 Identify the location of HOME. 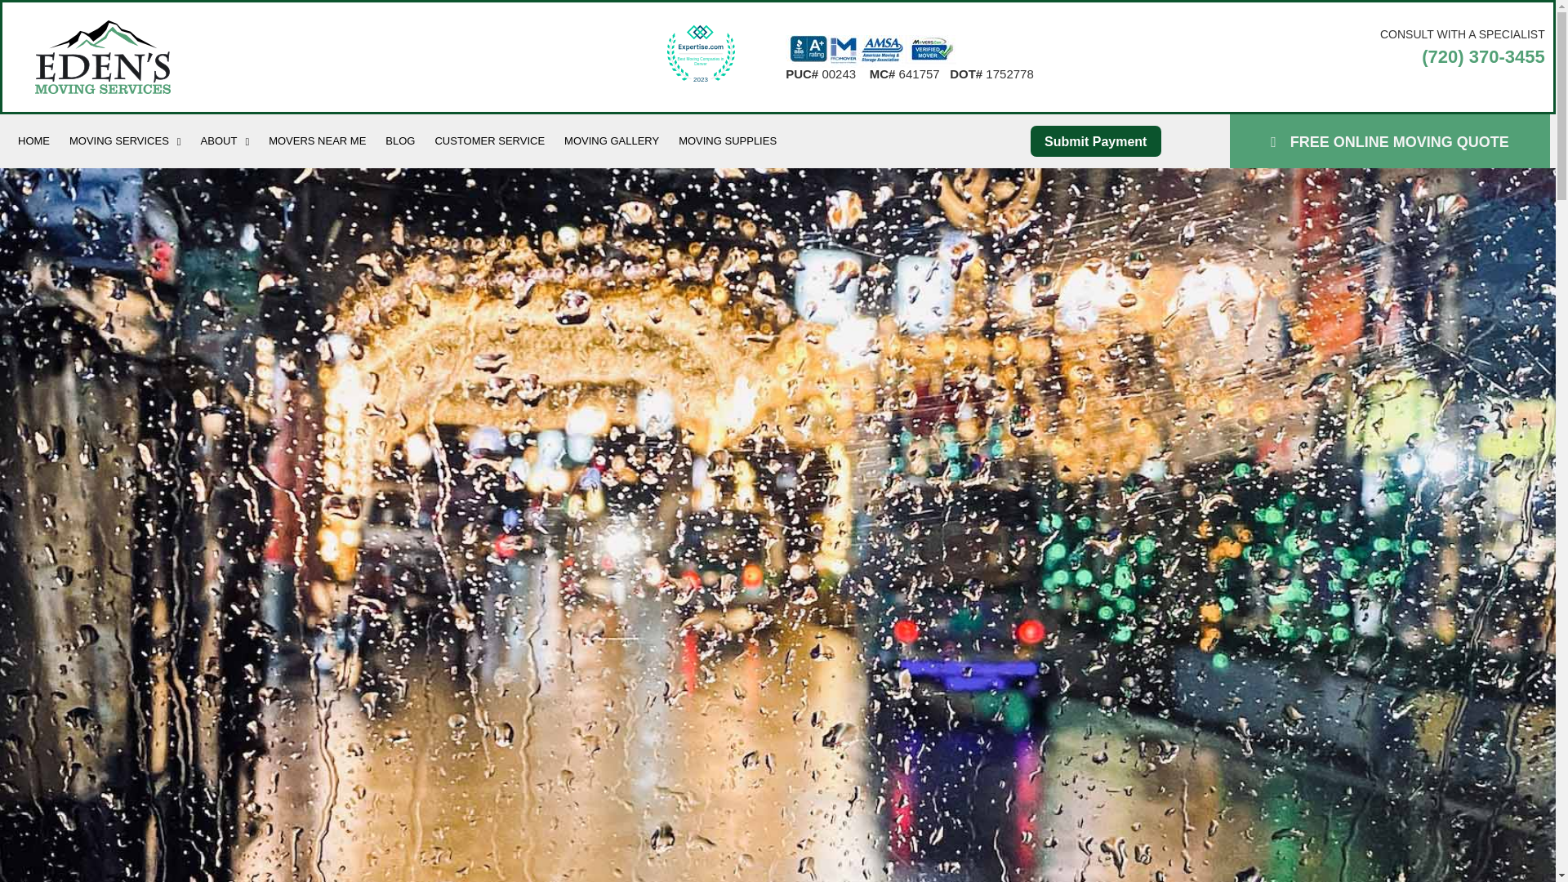
(33, 140).